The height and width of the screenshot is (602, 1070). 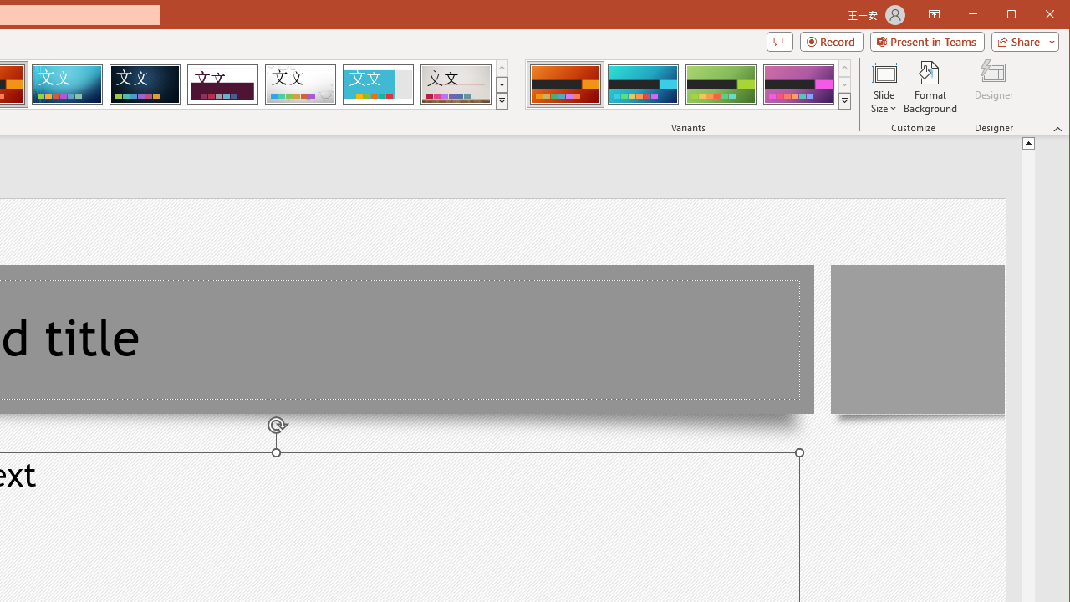 I want to click on Berlin Variant 3, so click(x=721, y=84).